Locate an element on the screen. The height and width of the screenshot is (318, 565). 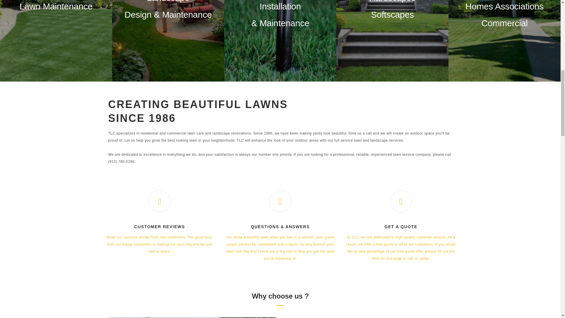
GET A QUOTE is located at coordinates (401, 227).